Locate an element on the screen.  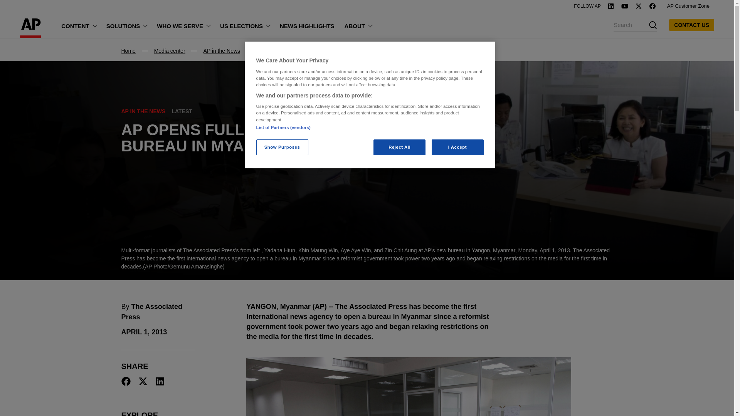
Share on Facebook is located at coordinates (126, 381).